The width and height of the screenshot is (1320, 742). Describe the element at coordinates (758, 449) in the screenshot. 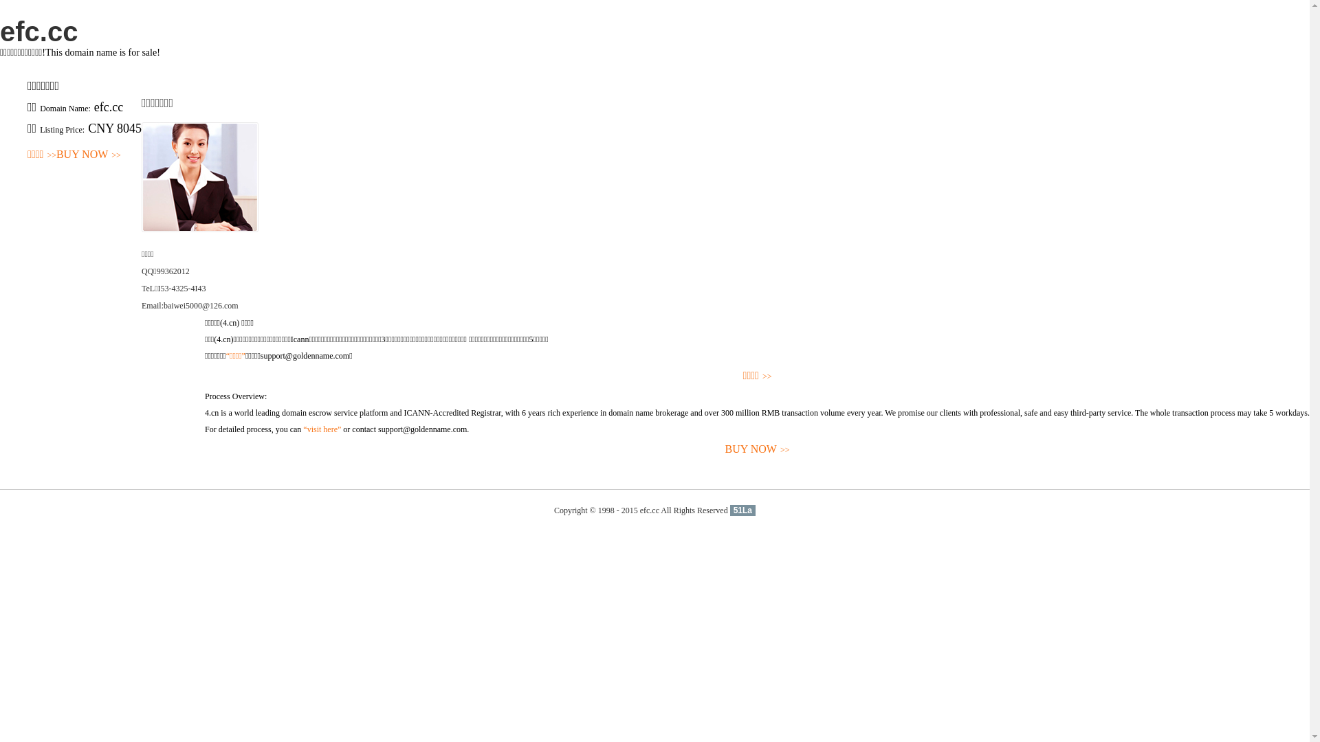

I see `BUY NOW>>` at that location.